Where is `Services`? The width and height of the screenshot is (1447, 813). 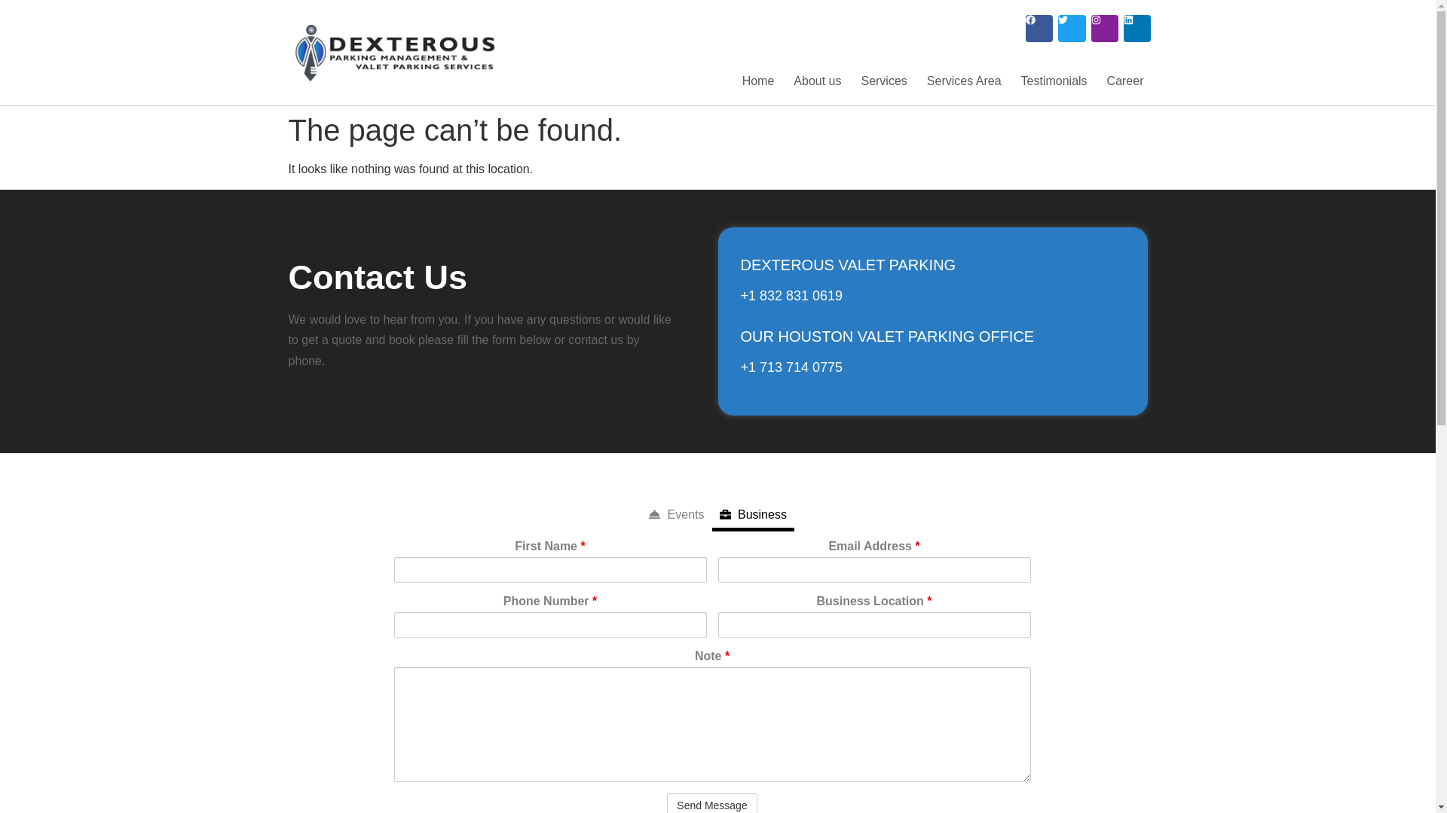 Services is located at coordinates (883, 81).